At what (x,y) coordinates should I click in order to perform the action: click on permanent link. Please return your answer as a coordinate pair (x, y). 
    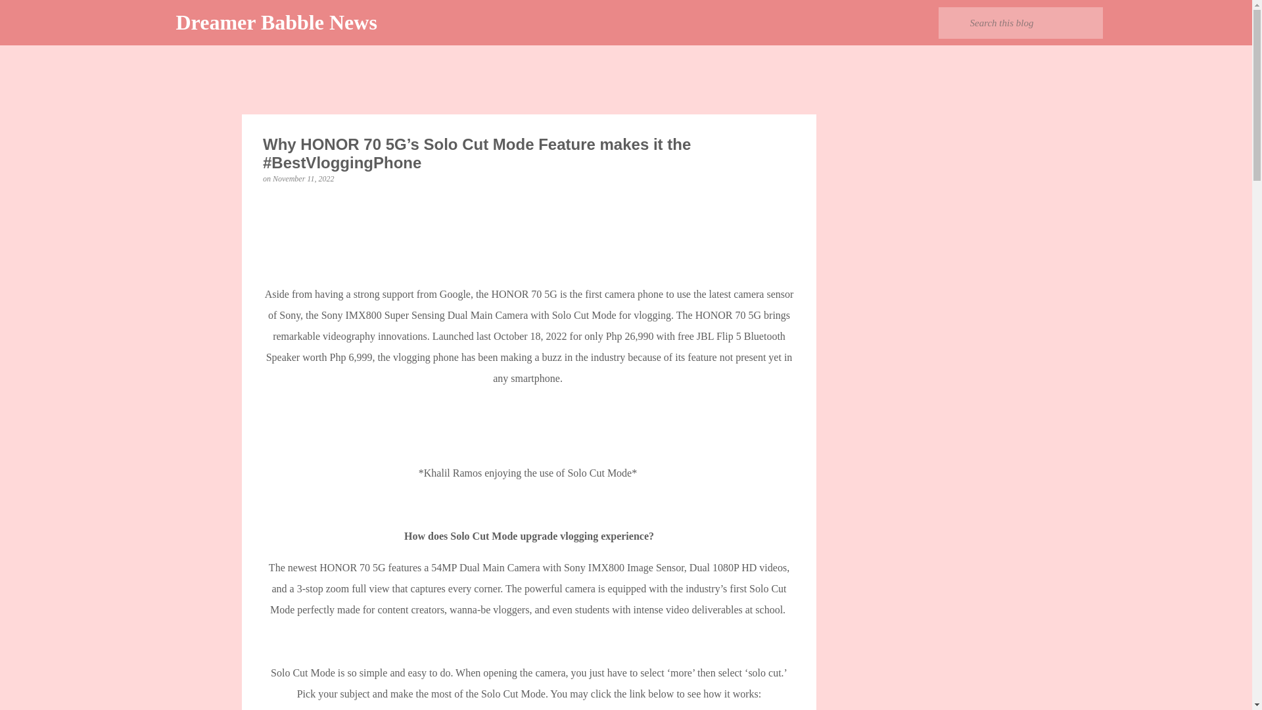
    Looking at the image, I should click on (303, 178).